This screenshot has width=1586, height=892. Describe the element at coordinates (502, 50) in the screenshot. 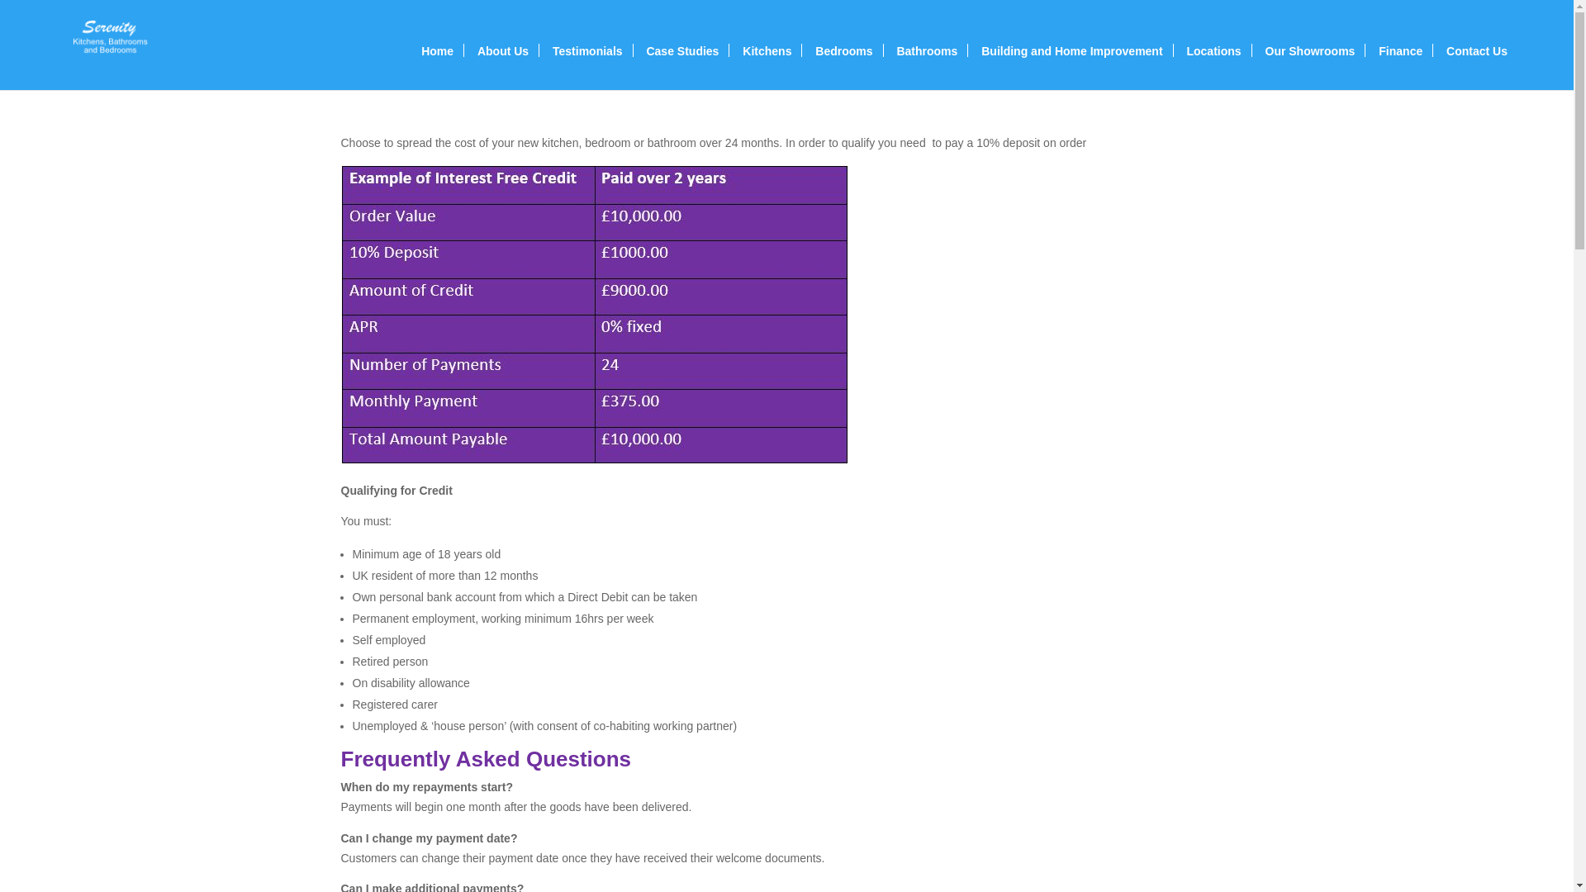

I see `About Us` at that location.